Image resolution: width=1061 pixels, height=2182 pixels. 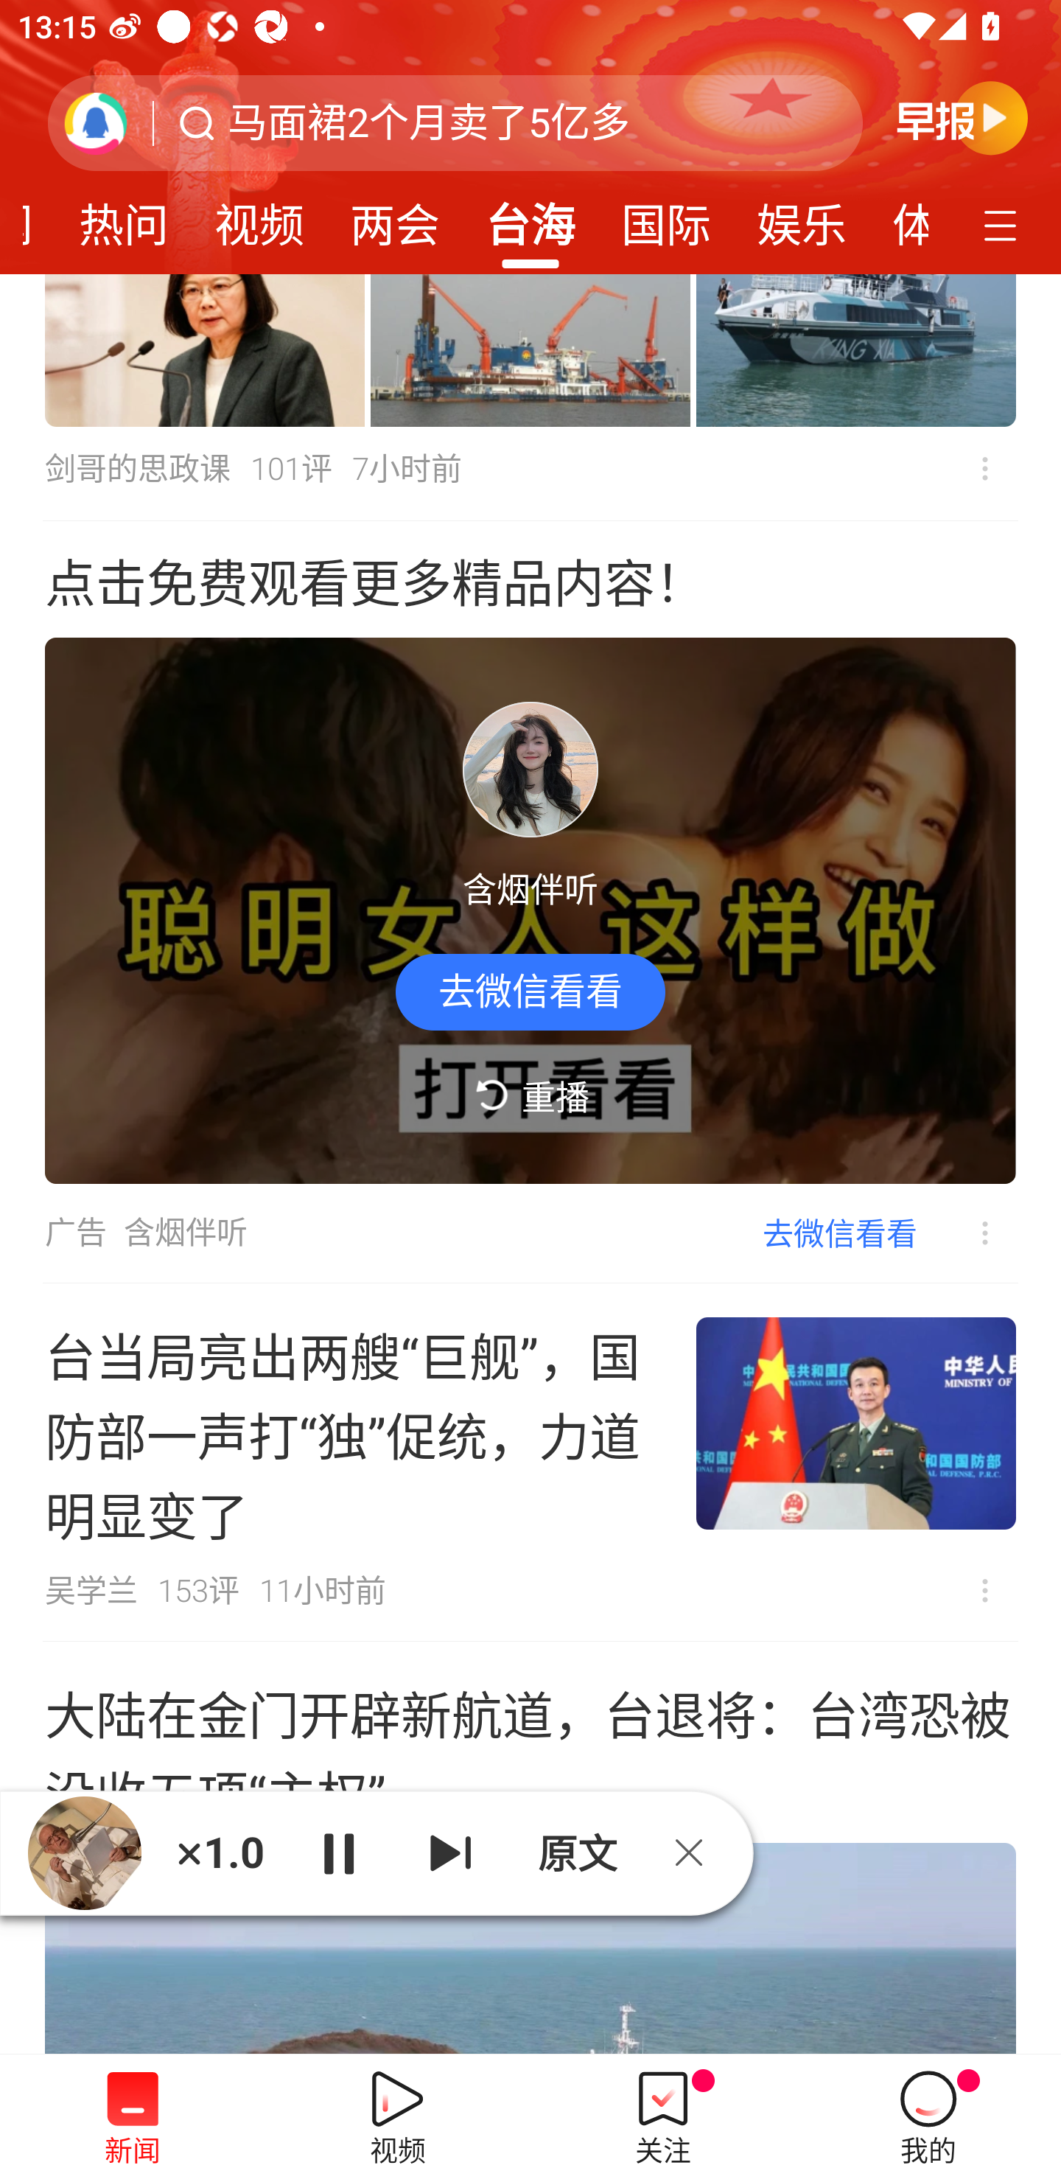 I want to click on 广告, so click(x=75, y=1233).